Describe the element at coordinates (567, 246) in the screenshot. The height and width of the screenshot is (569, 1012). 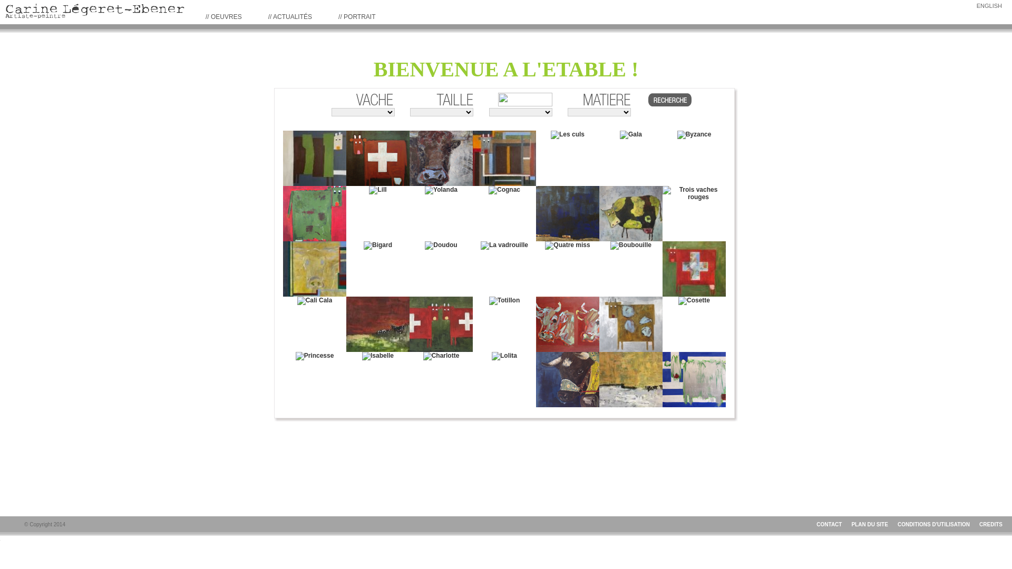
I see `Quatre miss` at that location.